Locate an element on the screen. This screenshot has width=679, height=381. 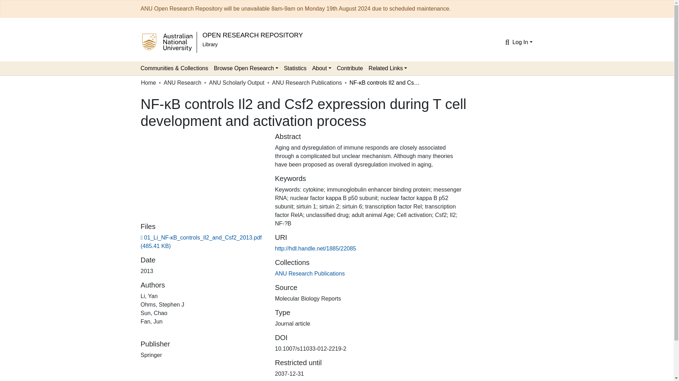
About is located at coordinates (322, 68).